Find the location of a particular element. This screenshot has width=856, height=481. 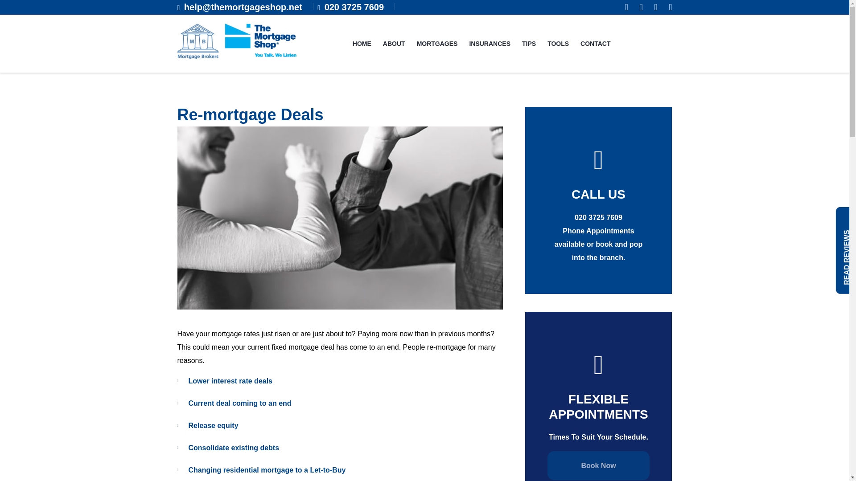

MORTGAGES is located at coordinates (437, 43).